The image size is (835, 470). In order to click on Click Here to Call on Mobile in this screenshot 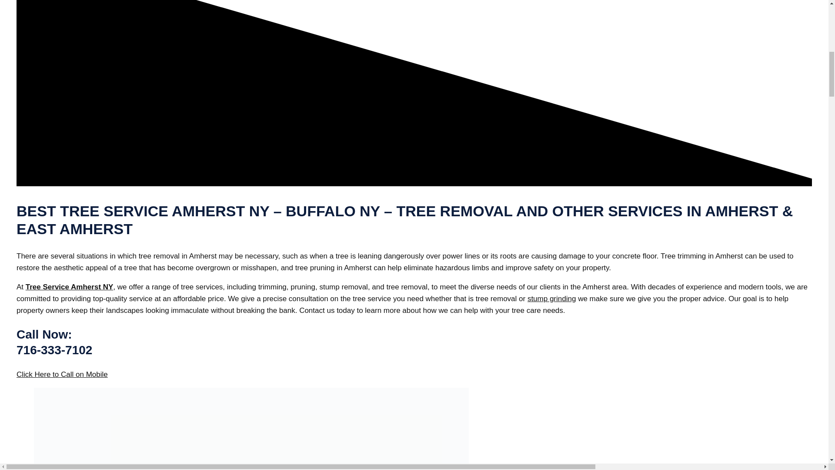, I will do `click(62, 374)`.